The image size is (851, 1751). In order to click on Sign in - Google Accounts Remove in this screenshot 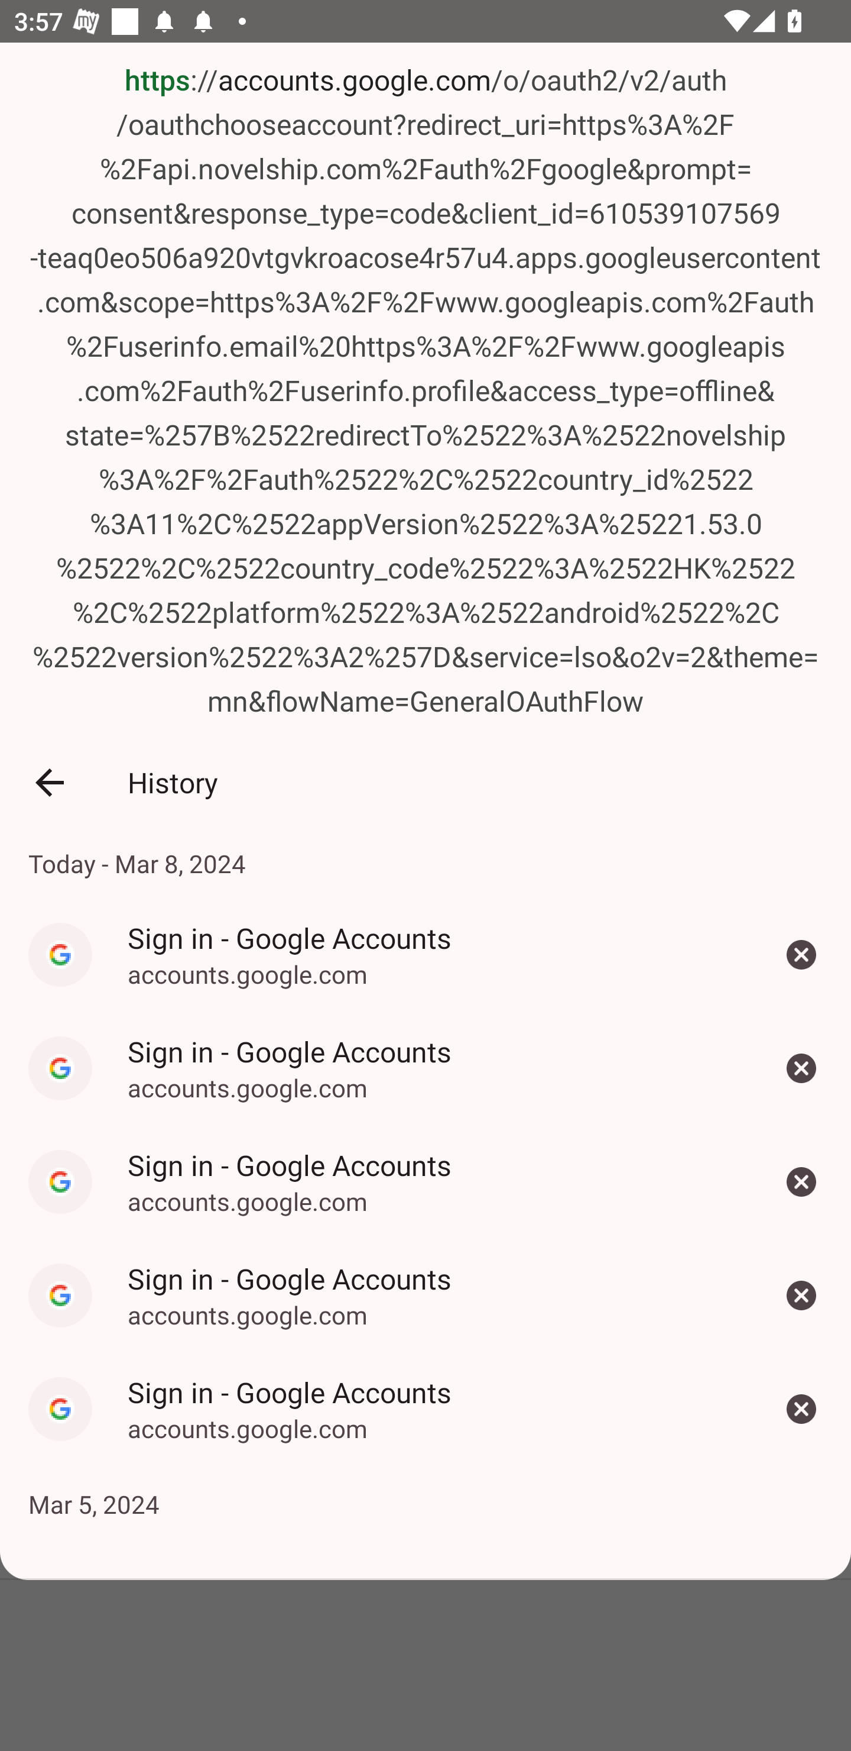, I will do `click(801, 1294)`.